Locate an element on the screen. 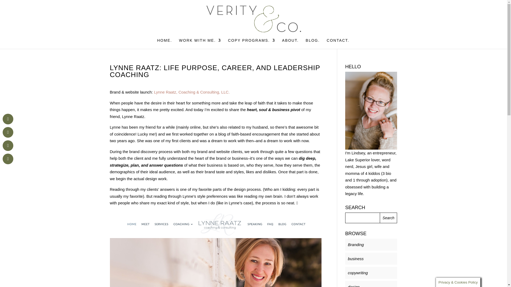 The height and width of the screenshot is (287, 511). design is located at coordinates (354, 286).